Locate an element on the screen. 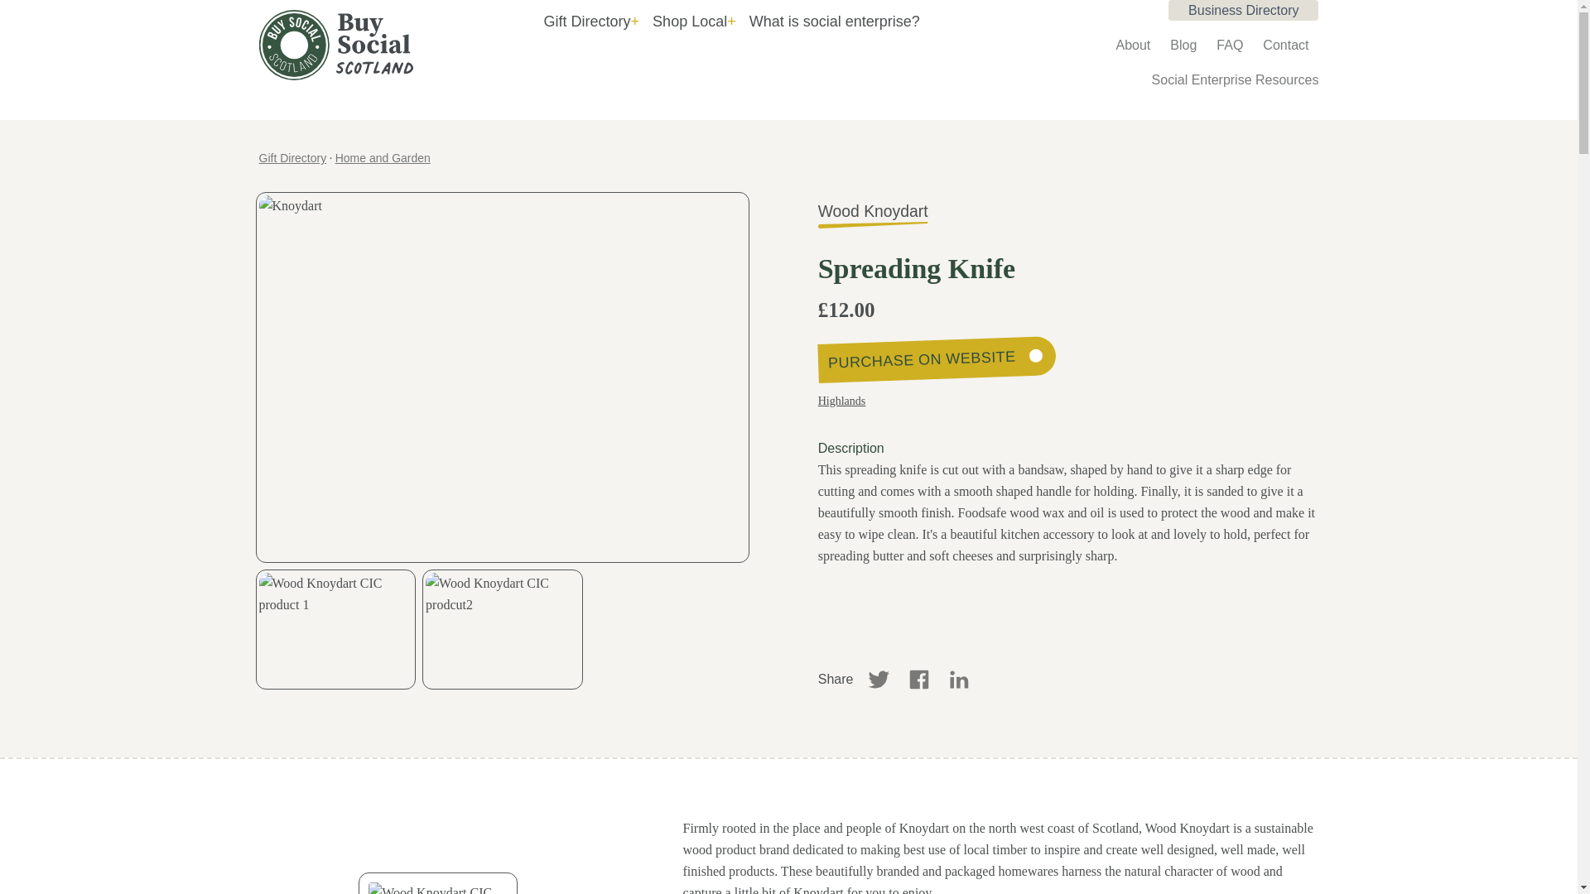 The width and height of the screenshot is (1590, 894). Contact is located at coordinates (1285, 45).